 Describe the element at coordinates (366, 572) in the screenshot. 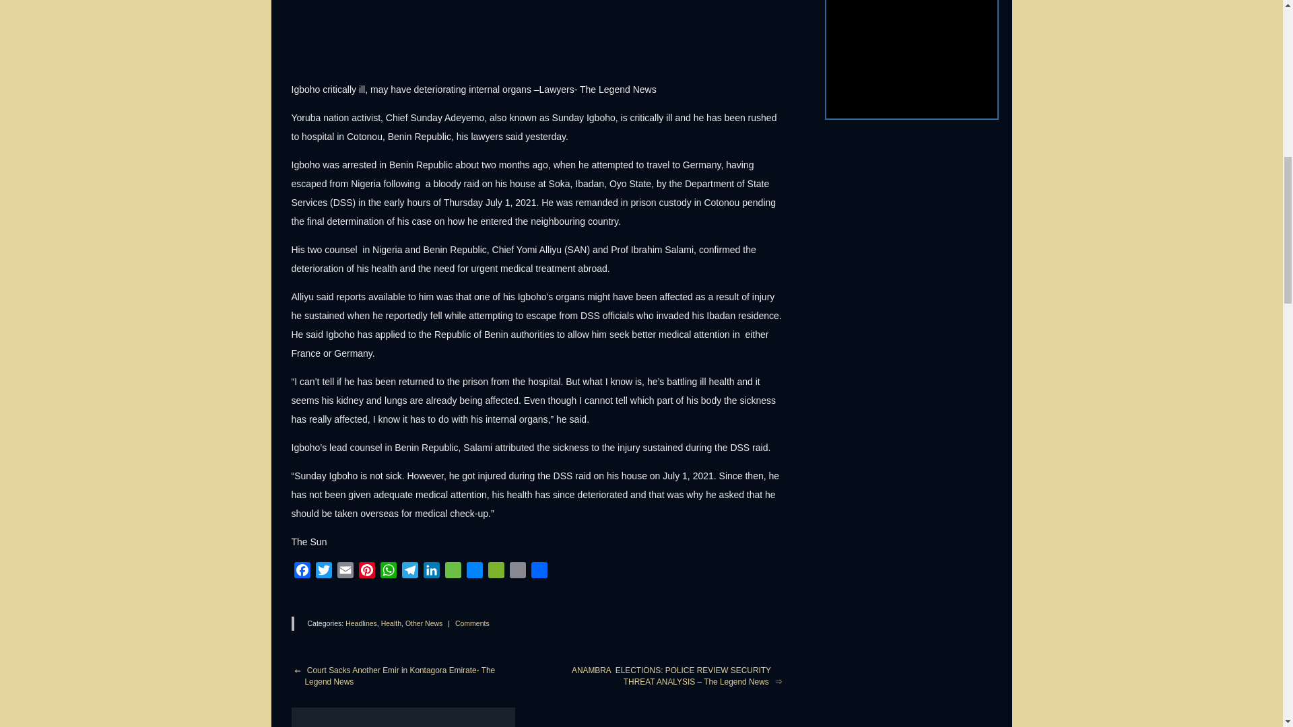

I see `Pinterest` at that location.